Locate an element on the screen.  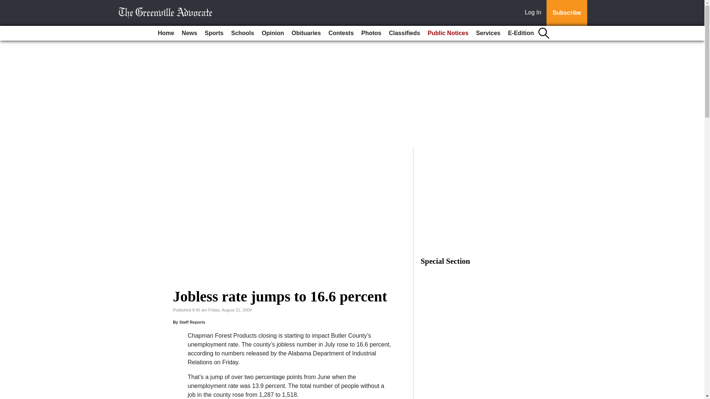
Photos is located at coordinates (371, 33).